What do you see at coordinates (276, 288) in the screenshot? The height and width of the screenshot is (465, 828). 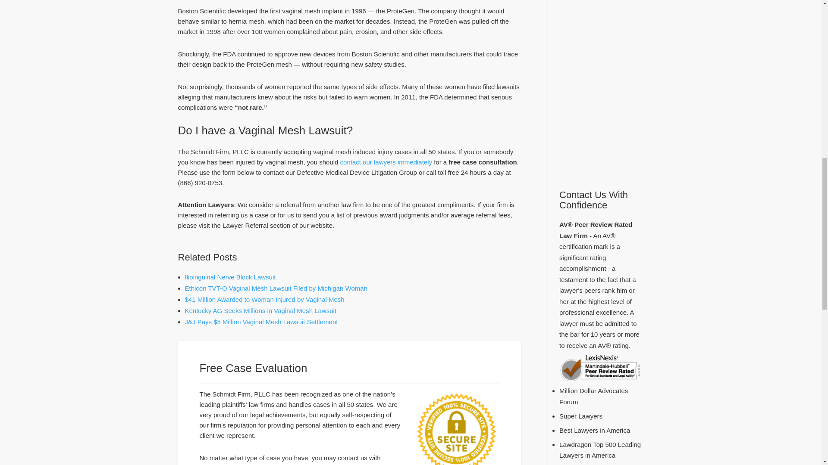 I see `Ethicon TVT-O Vaginal Mesh Lawsuit Filed by Michigan Woman` at bounding box center [276, 288].